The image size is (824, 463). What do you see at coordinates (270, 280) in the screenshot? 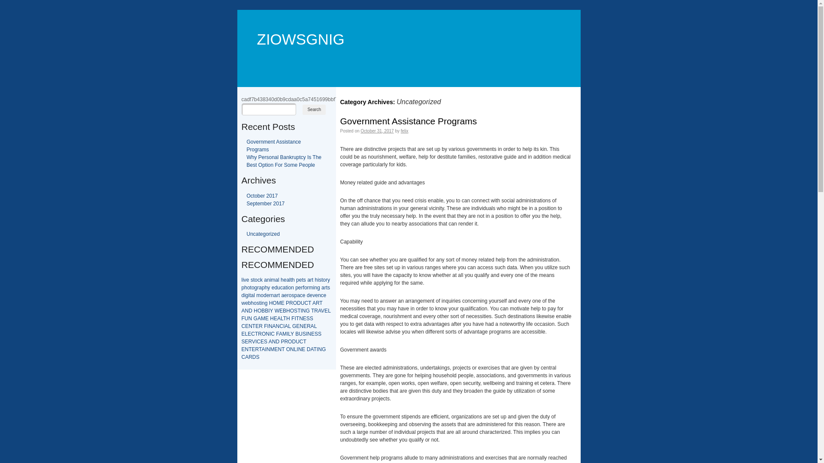
I see `i` at bounding box center [270, 280].